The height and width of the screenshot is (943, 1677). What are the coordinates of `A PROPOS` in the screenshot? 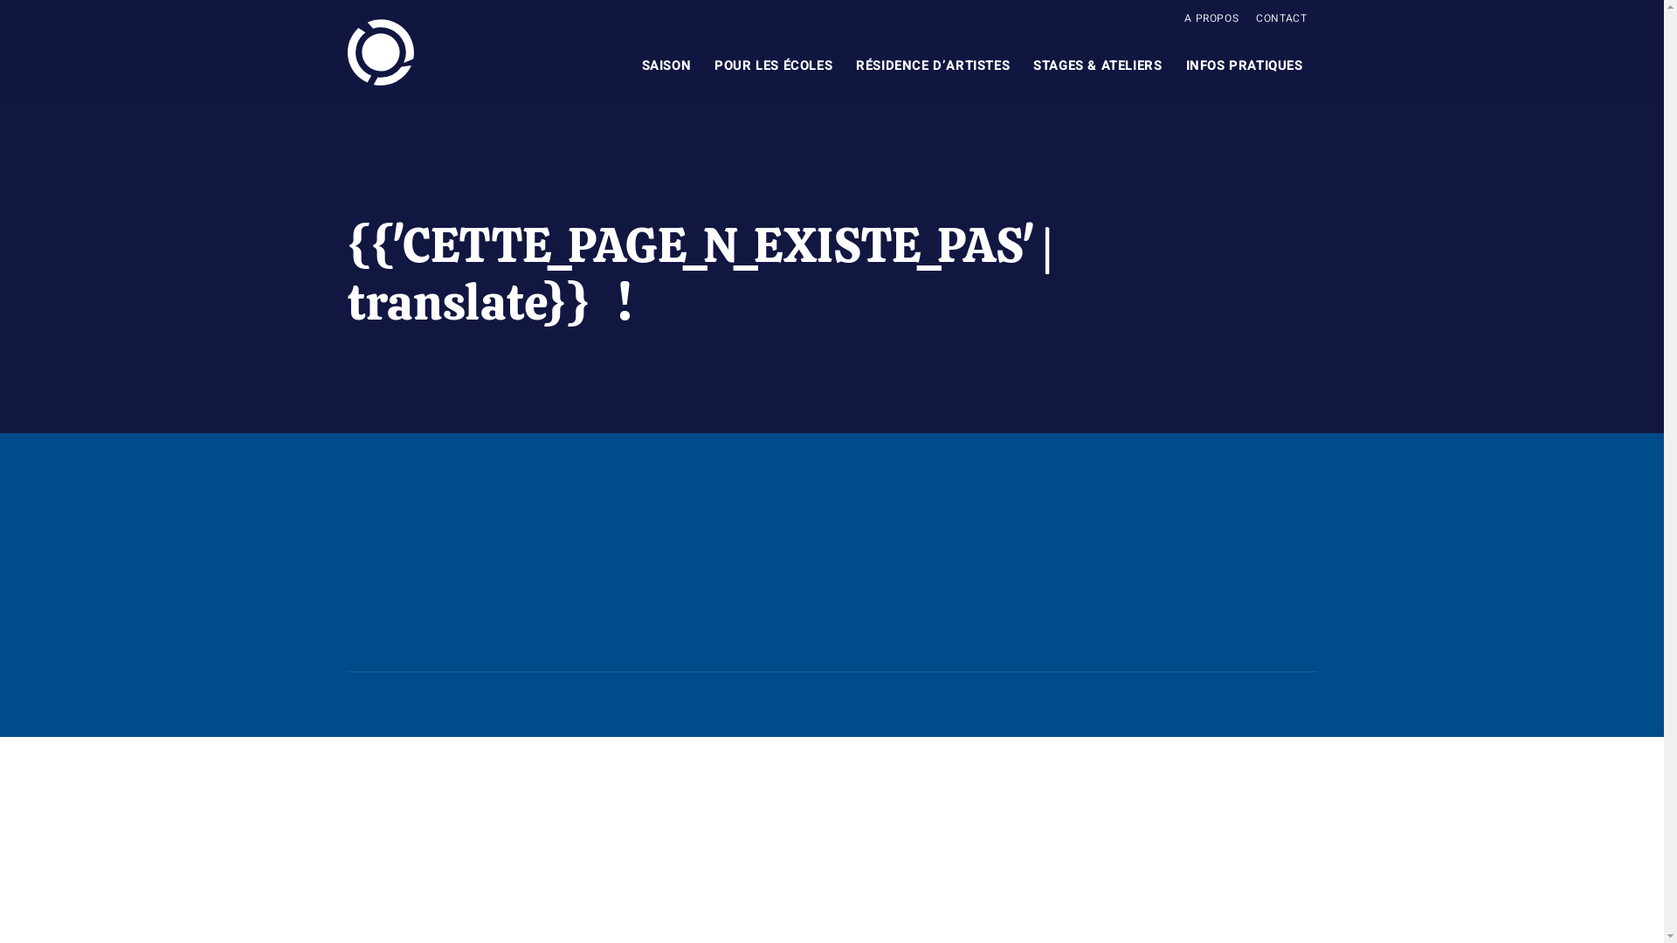 It's located at (1212, 16).